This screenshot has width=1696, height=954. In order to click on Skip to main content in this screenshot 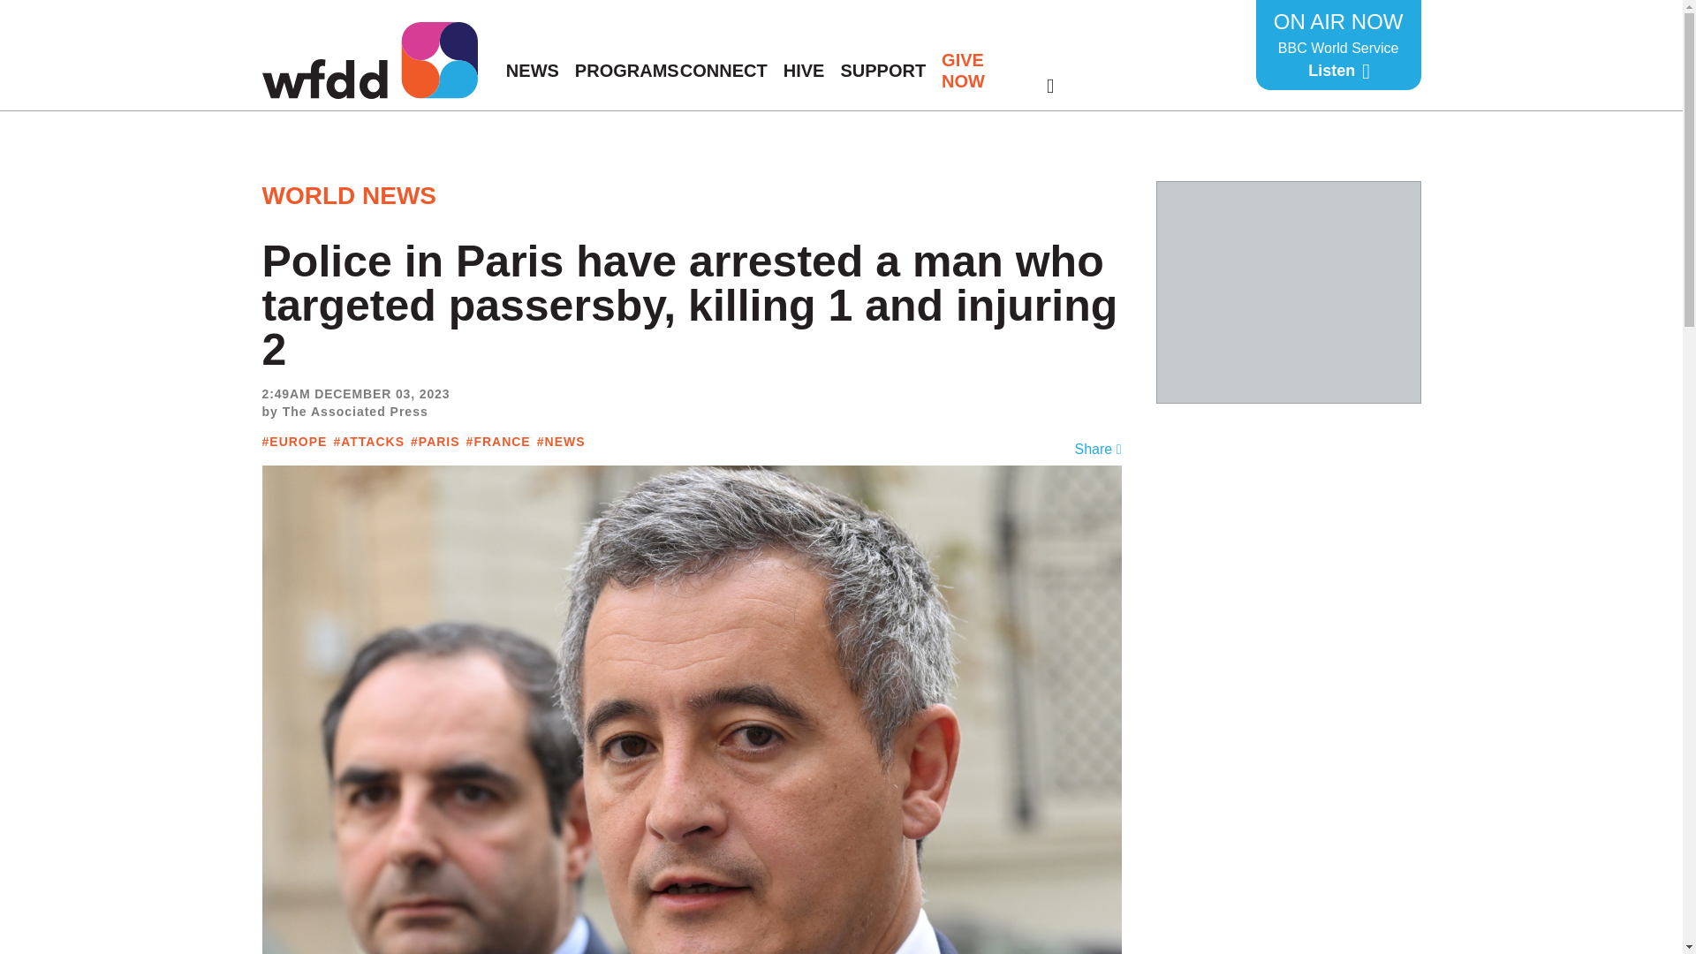, I will do `click(368, 60)`.